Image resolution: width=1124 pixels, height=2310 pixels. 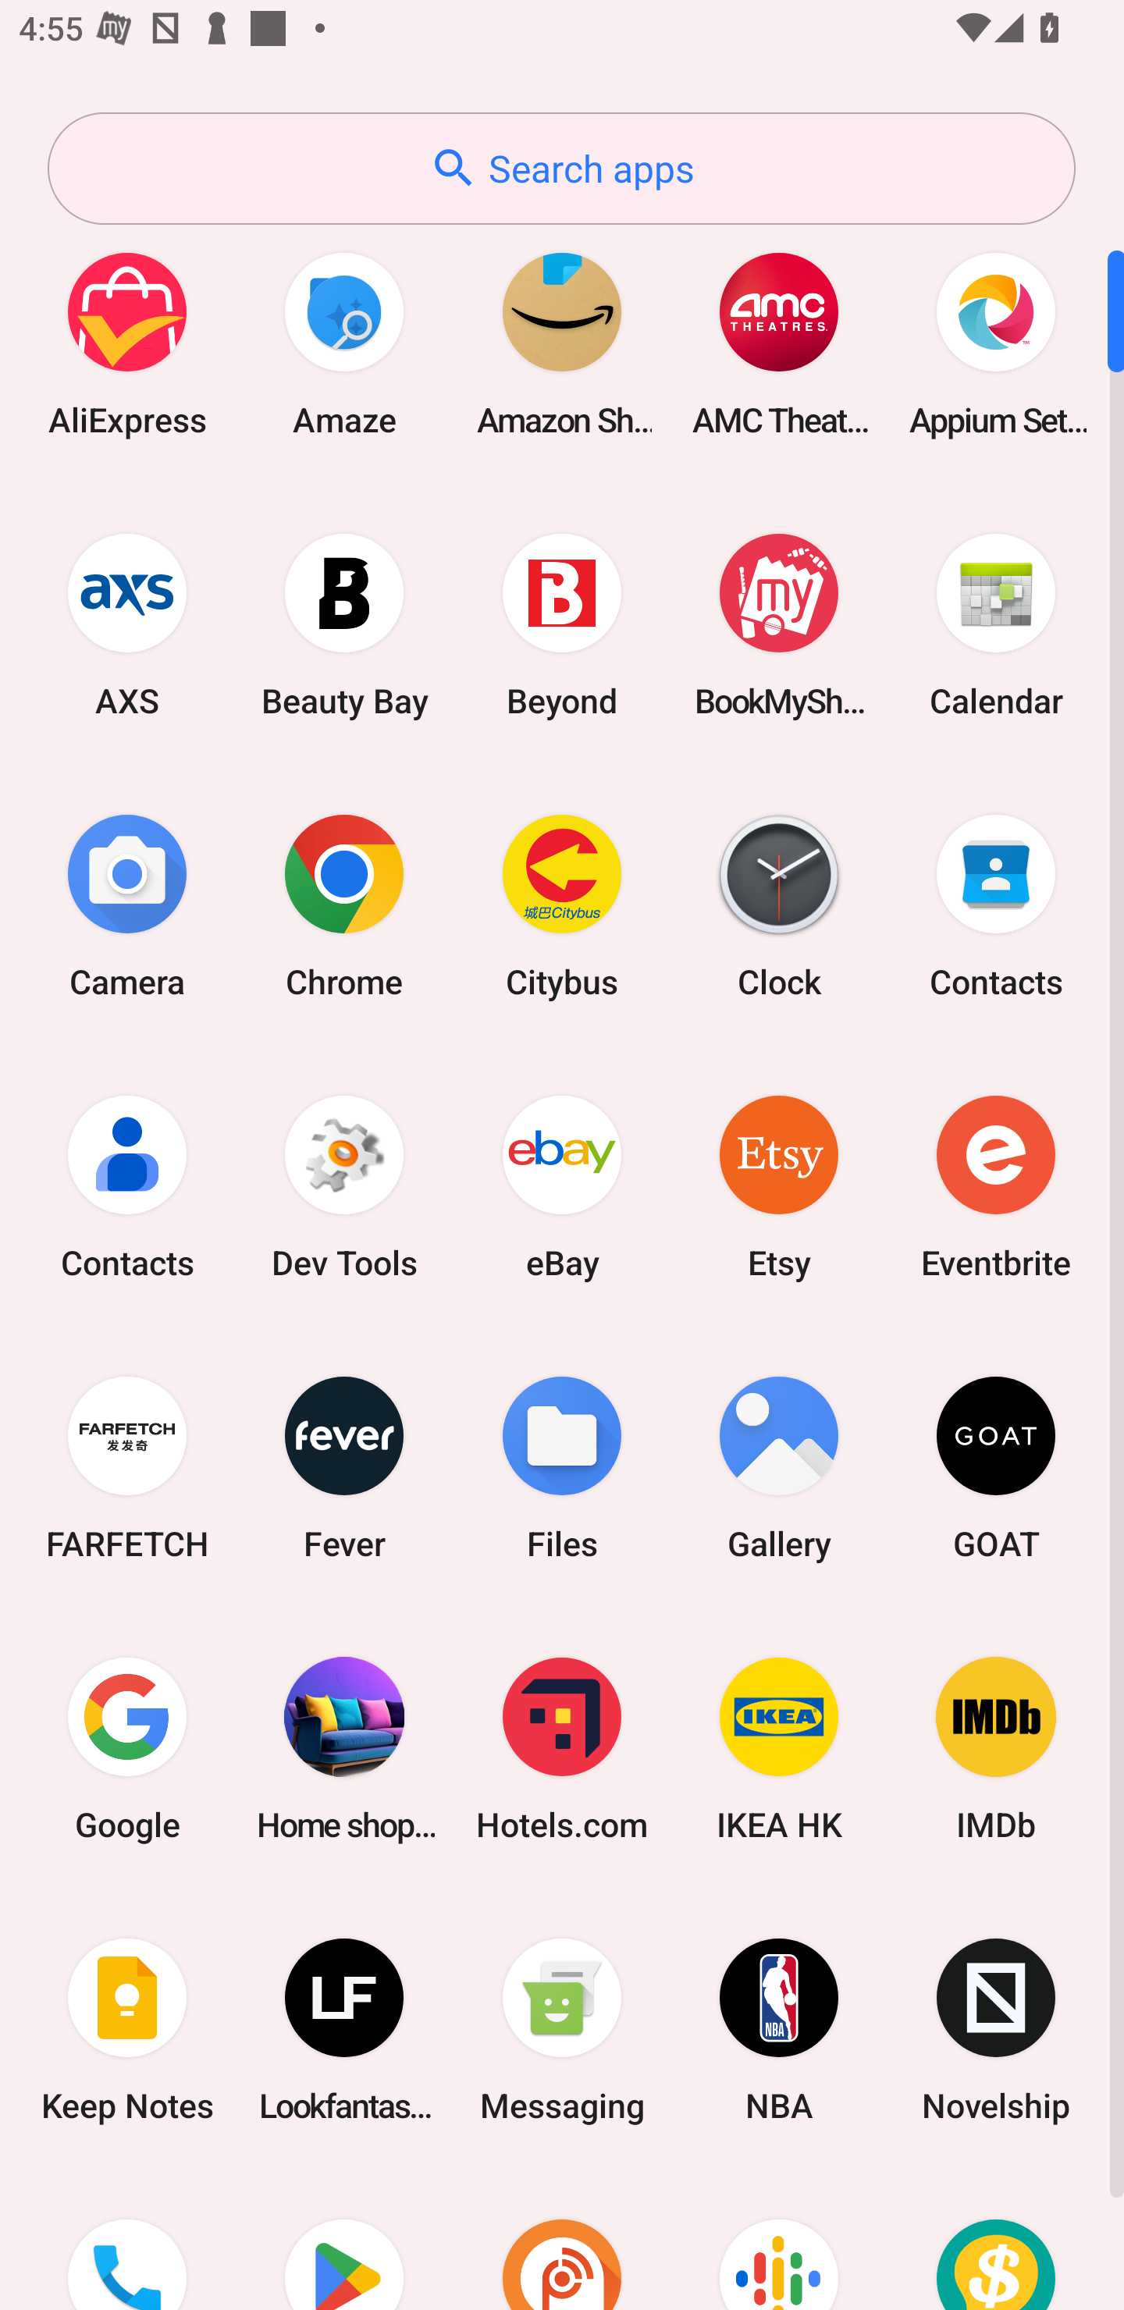 I want to click on Contacts, so click(x=996, y=905).